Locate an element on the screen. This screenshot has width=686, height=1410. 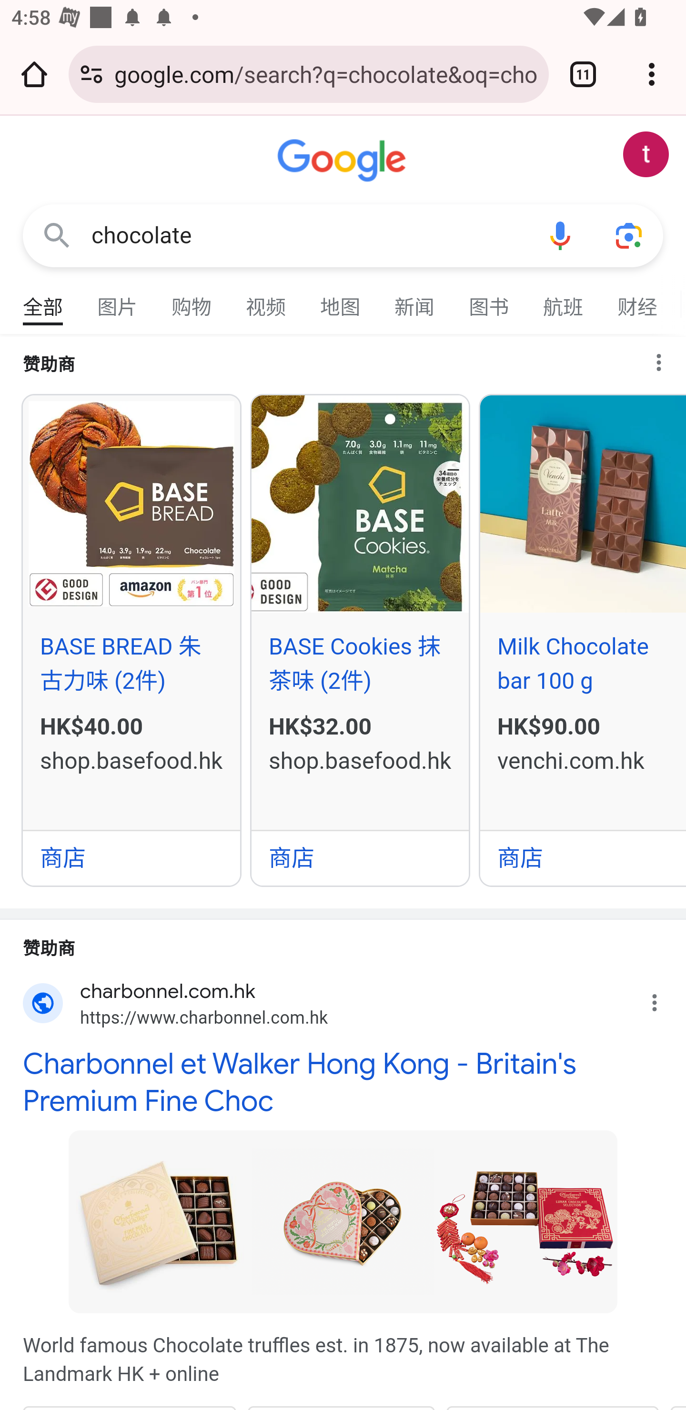
Google 搜索 is located at coordinates (57, 236).